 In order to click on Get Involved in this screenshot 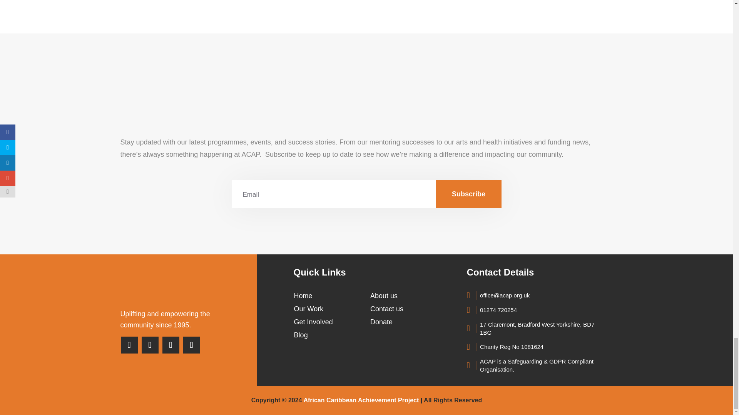, I will do `click(313, 322)`.